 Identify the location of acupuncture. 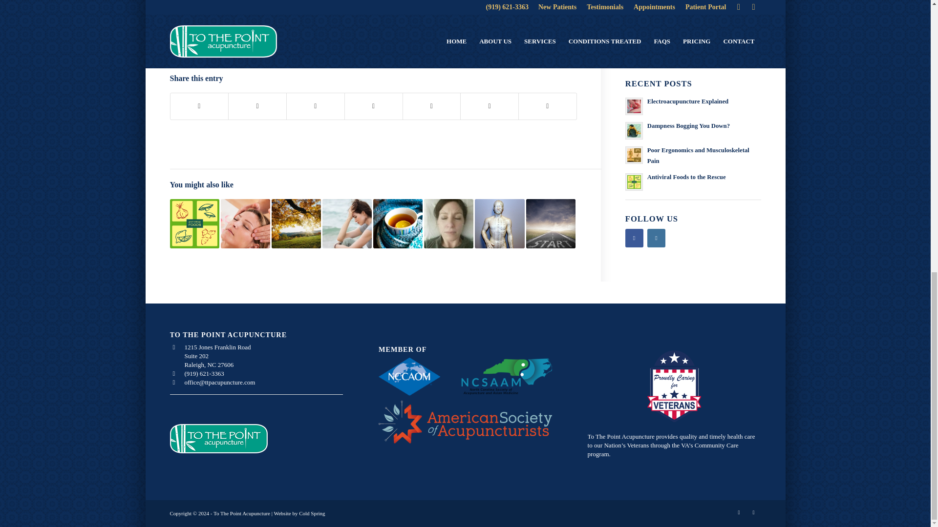
(202, 53).